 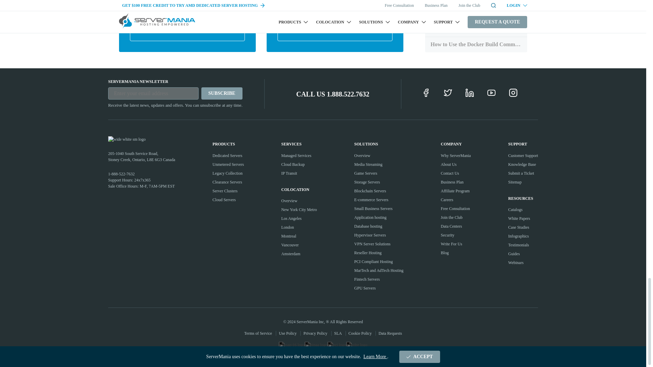 I want to click on Subscribe, so click(x=222, y=93).